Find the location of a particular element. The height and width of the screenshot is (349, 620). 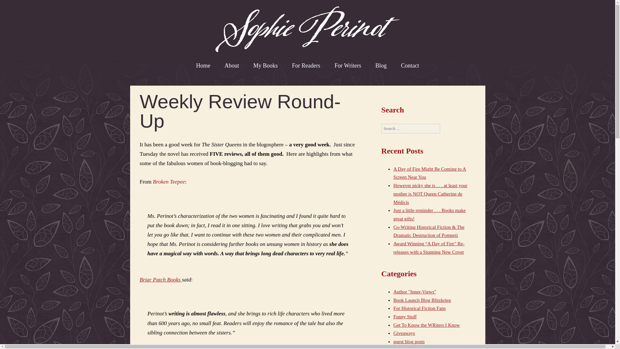

Medicis Daughter is located at coordinates (411, 348).